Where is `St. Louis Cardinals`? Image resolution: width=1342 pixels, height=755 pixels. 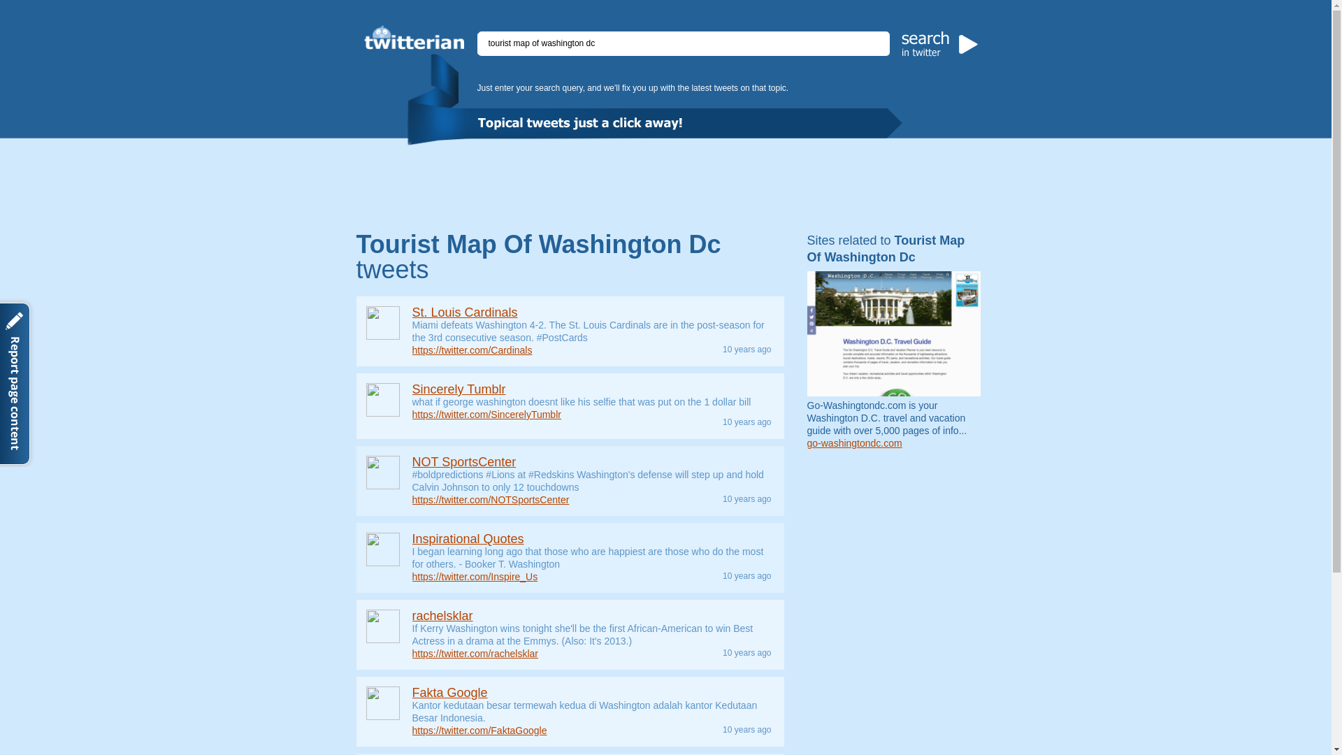
St. Louis Cardinals is located at coordinates (465, 312).